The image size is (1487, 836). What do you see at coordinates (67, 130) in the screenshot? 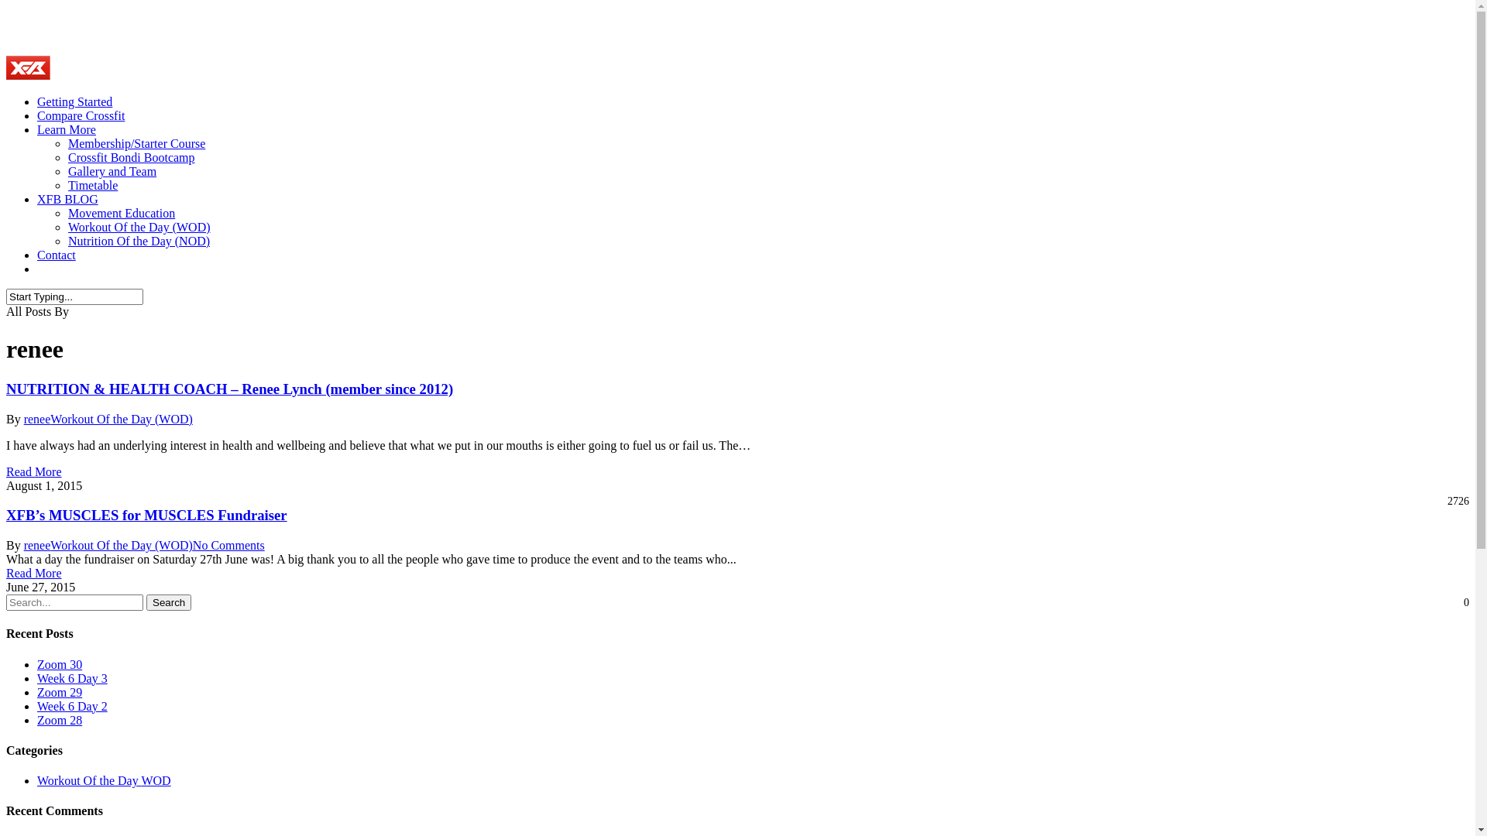
I see `Learn More` at bounding box center [67, 130].